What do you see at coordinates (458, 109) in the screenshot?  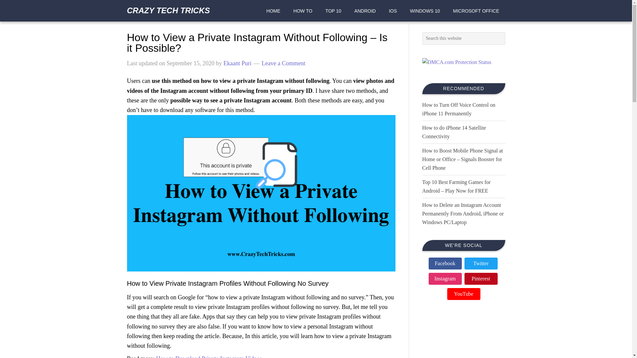 I see `How to Turn Off Voice Control on iPhone 11 Permanently` at bounding box center [458, 109].